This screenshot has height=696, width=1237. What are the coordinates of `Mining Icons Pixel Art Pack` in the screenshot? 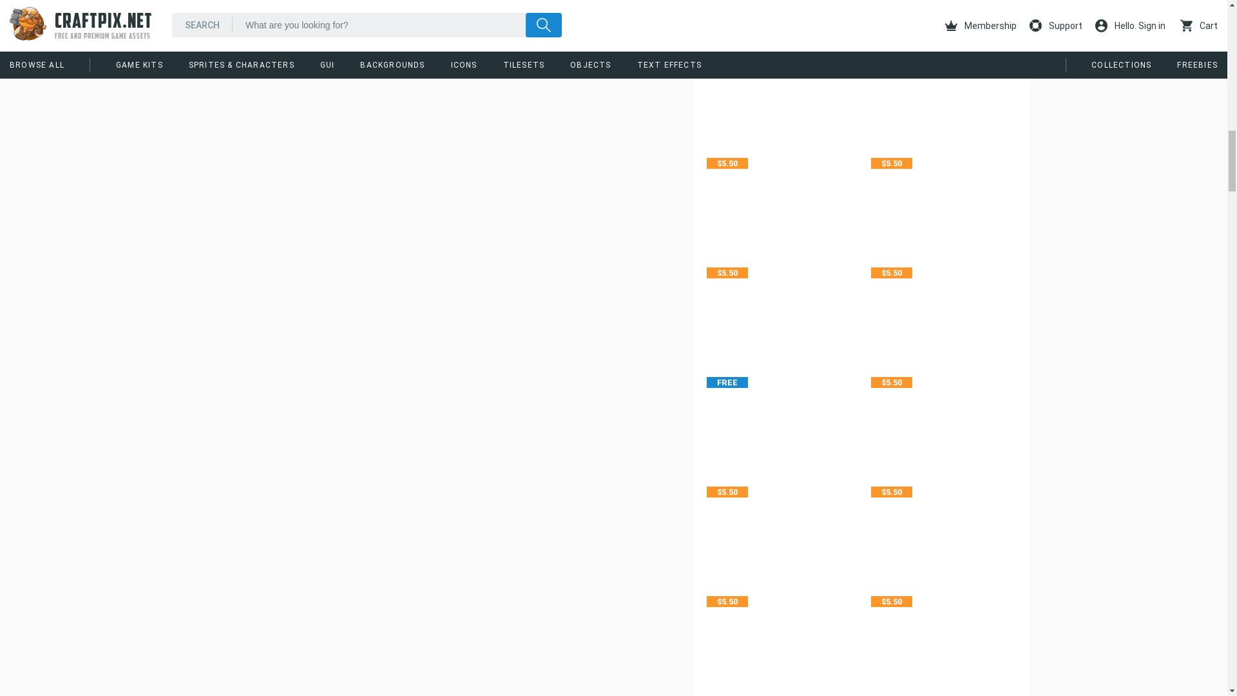 It's located at (779, 90).